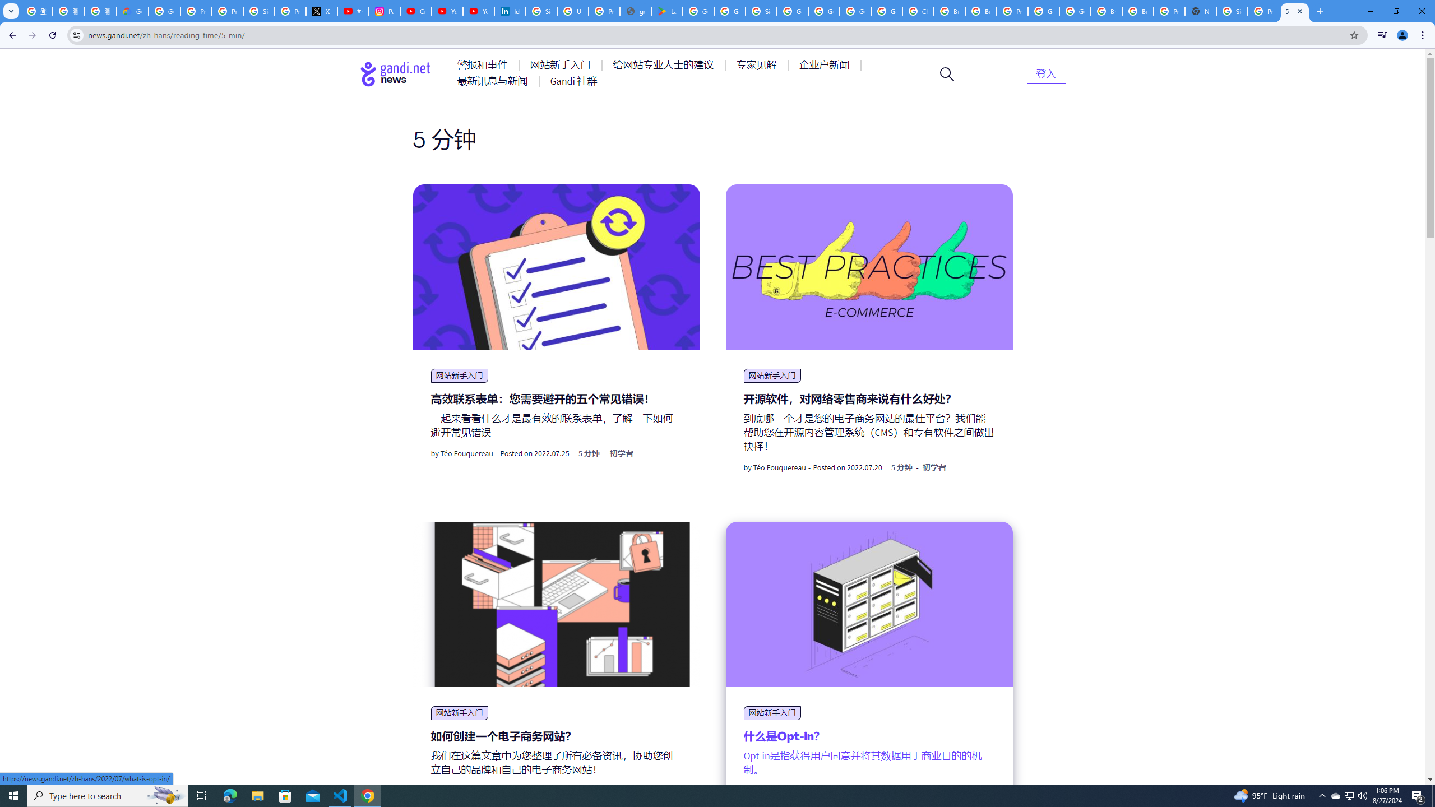  What do you see at coordinates (1046, 72) in the screenshot?
I see `AutomationID: menu-item-82399` at bounding box center [1046, 72].